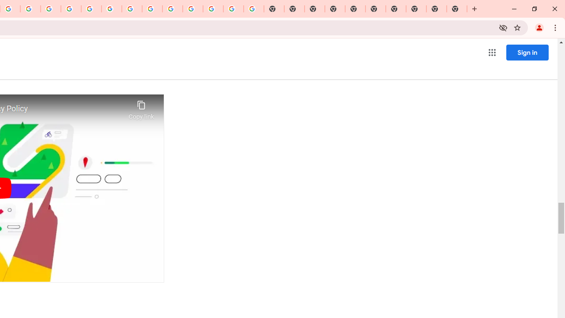  What do you see at coordinates (71, 9) in the screenshot?
I see `Privacy Help Center - Policies Help` at bounding box center [71, 9].